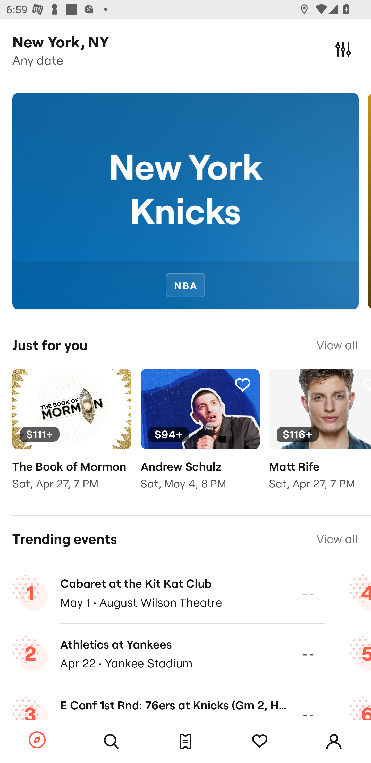 The height and width of the screenshot is (763, 371). I want to click on Tracking, so click(260, 741).